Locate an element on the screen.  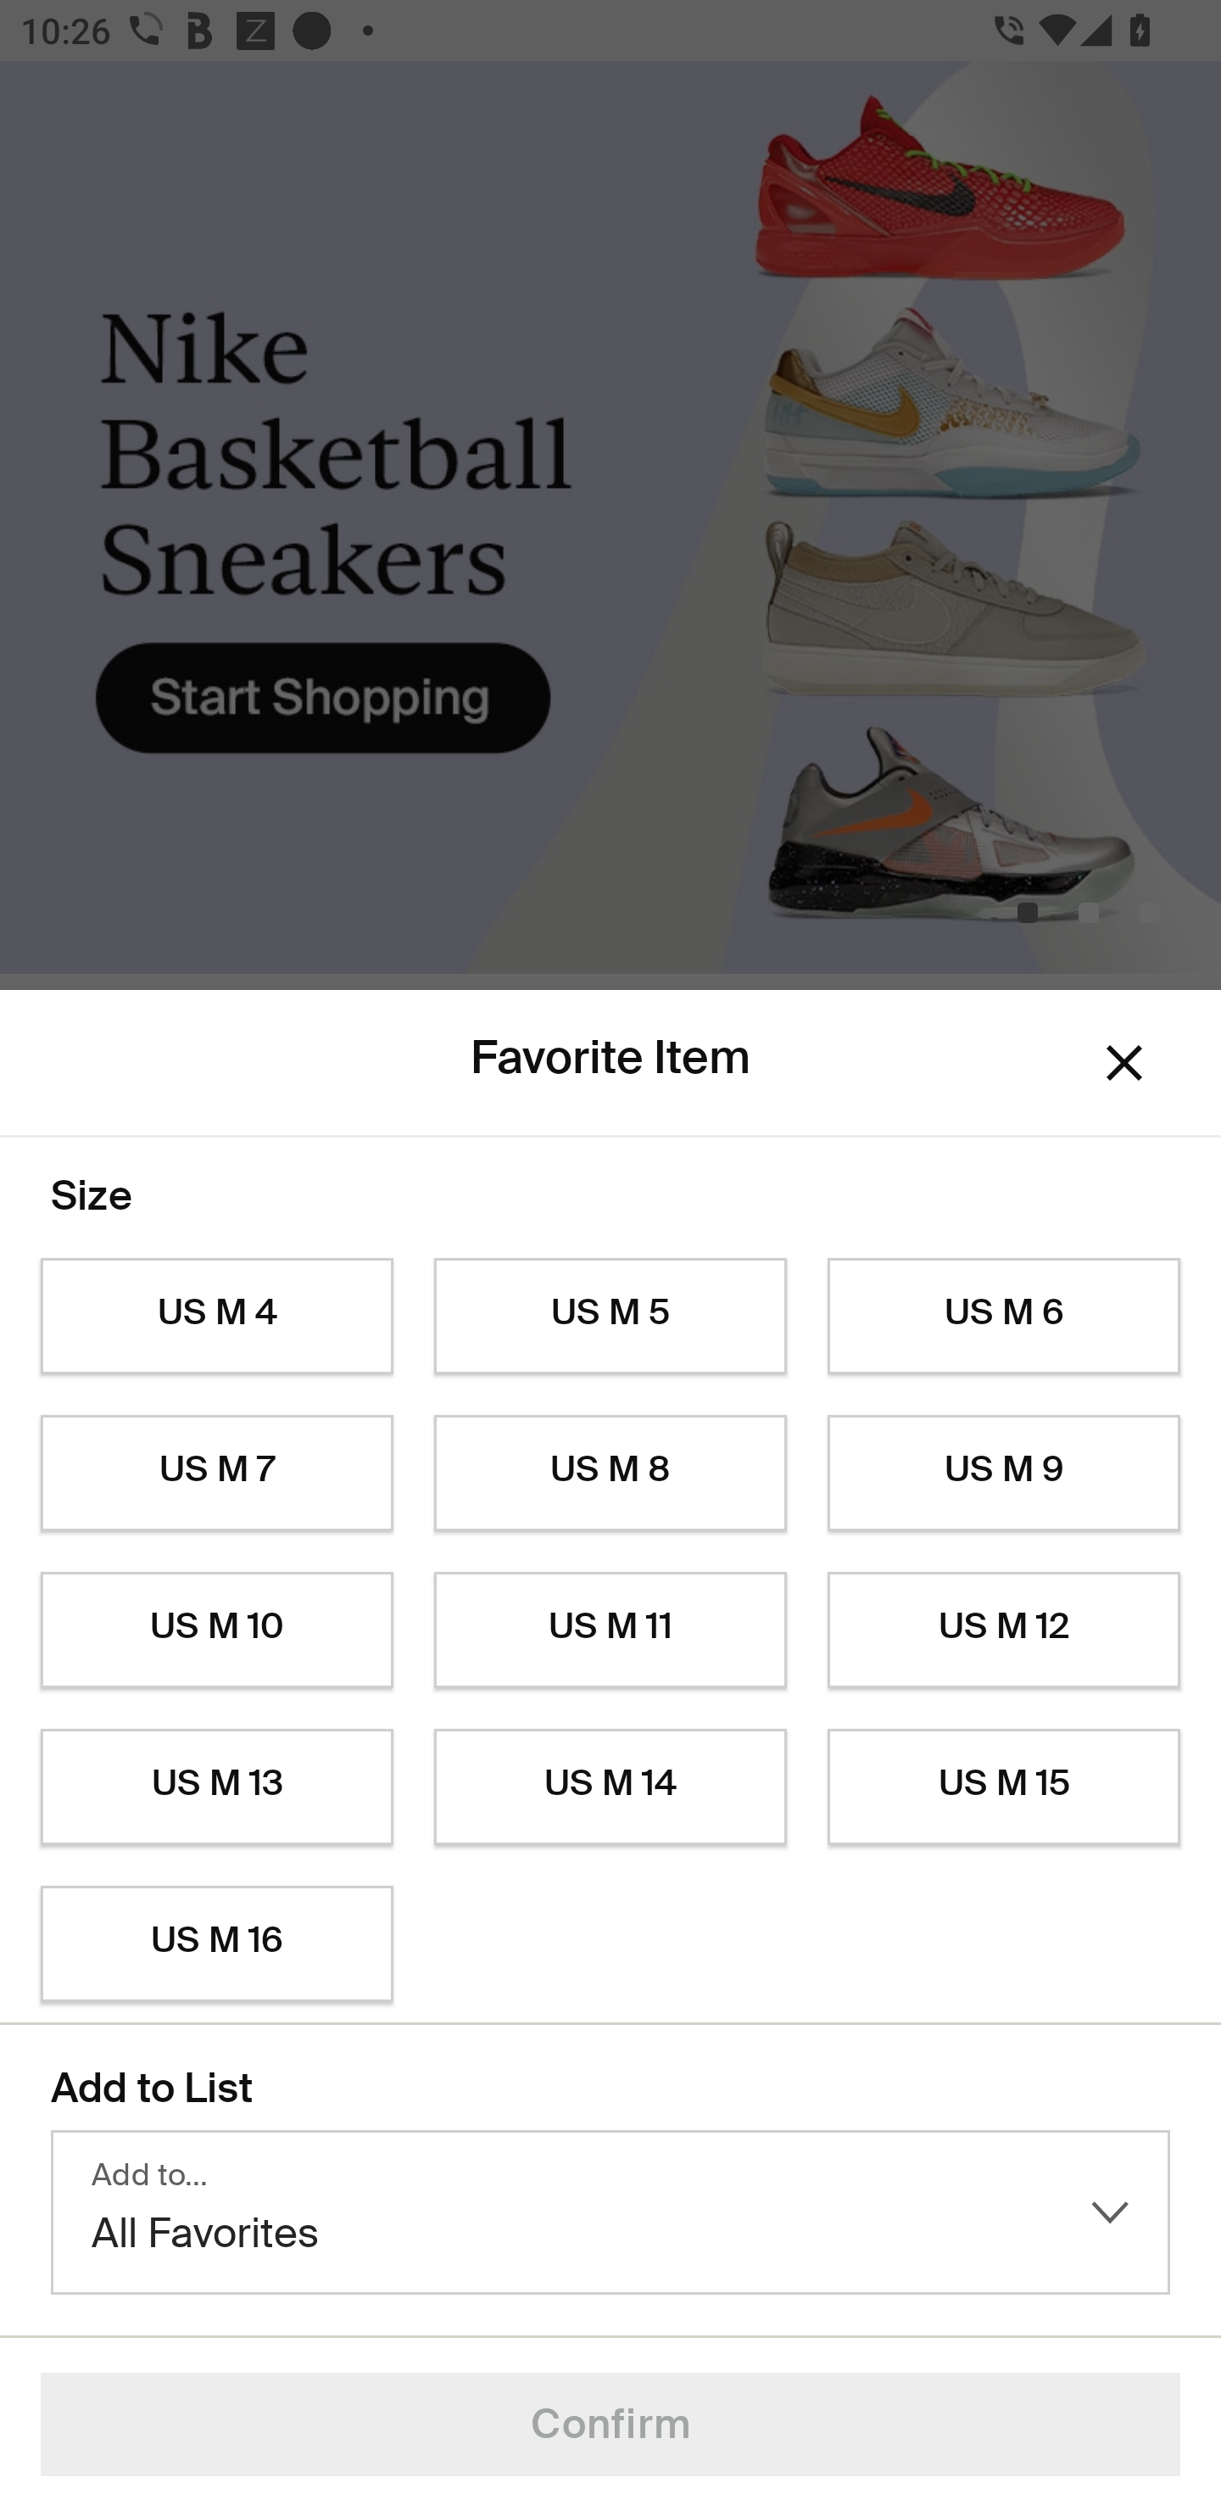
US M 7 is located at coordinates (216, 1473).